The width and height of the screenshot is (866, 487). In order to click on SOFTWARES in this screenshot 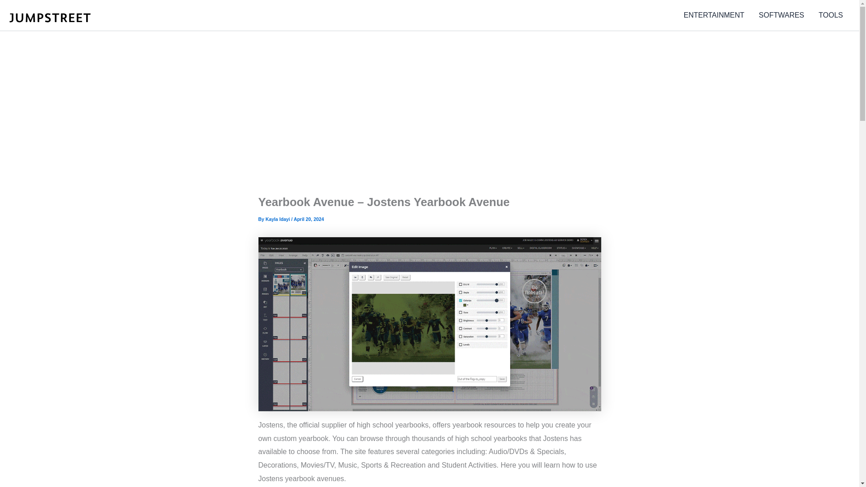, I will do `click(781, 15)`.